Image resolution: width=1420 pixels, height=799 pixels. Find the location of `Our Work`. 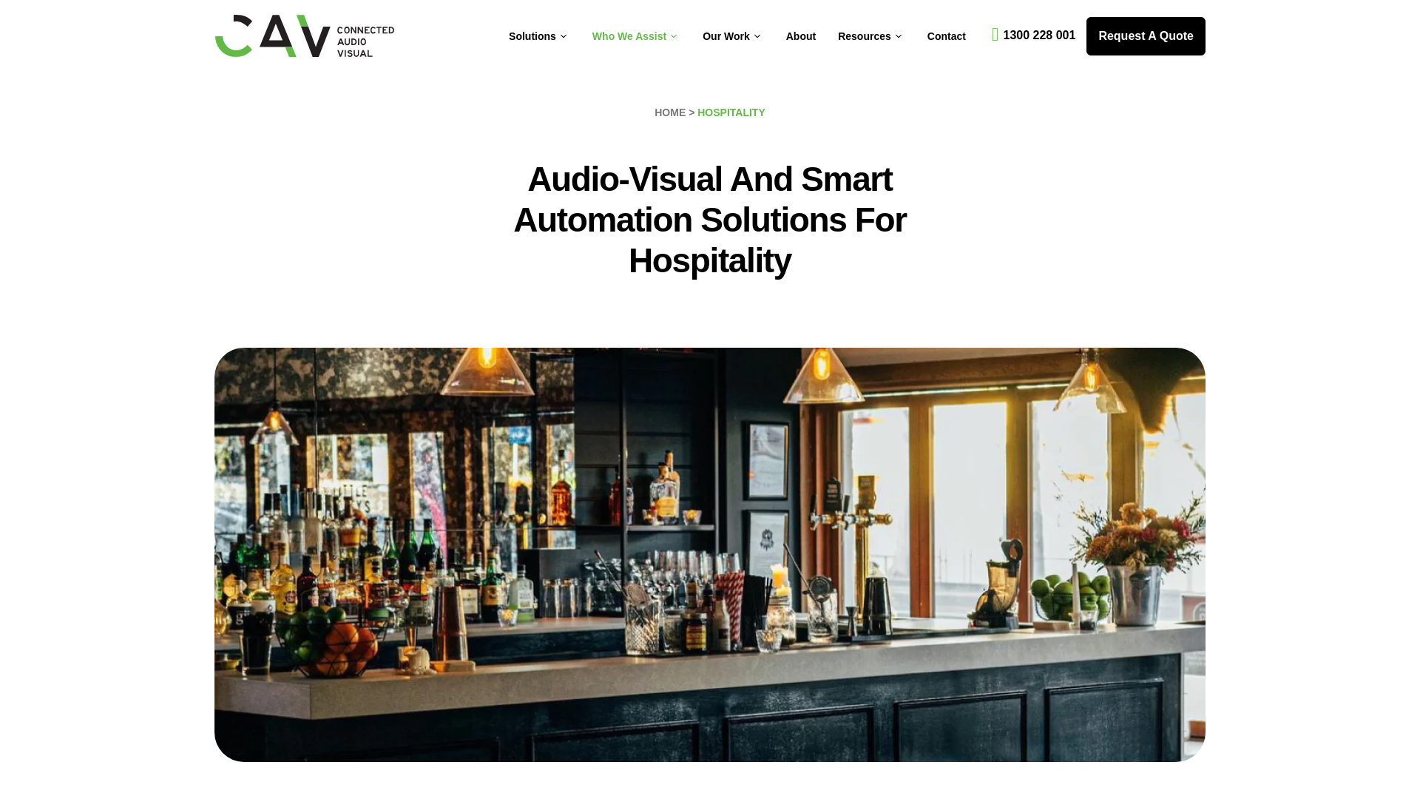

Our Work is located at coordinates (744, 36).